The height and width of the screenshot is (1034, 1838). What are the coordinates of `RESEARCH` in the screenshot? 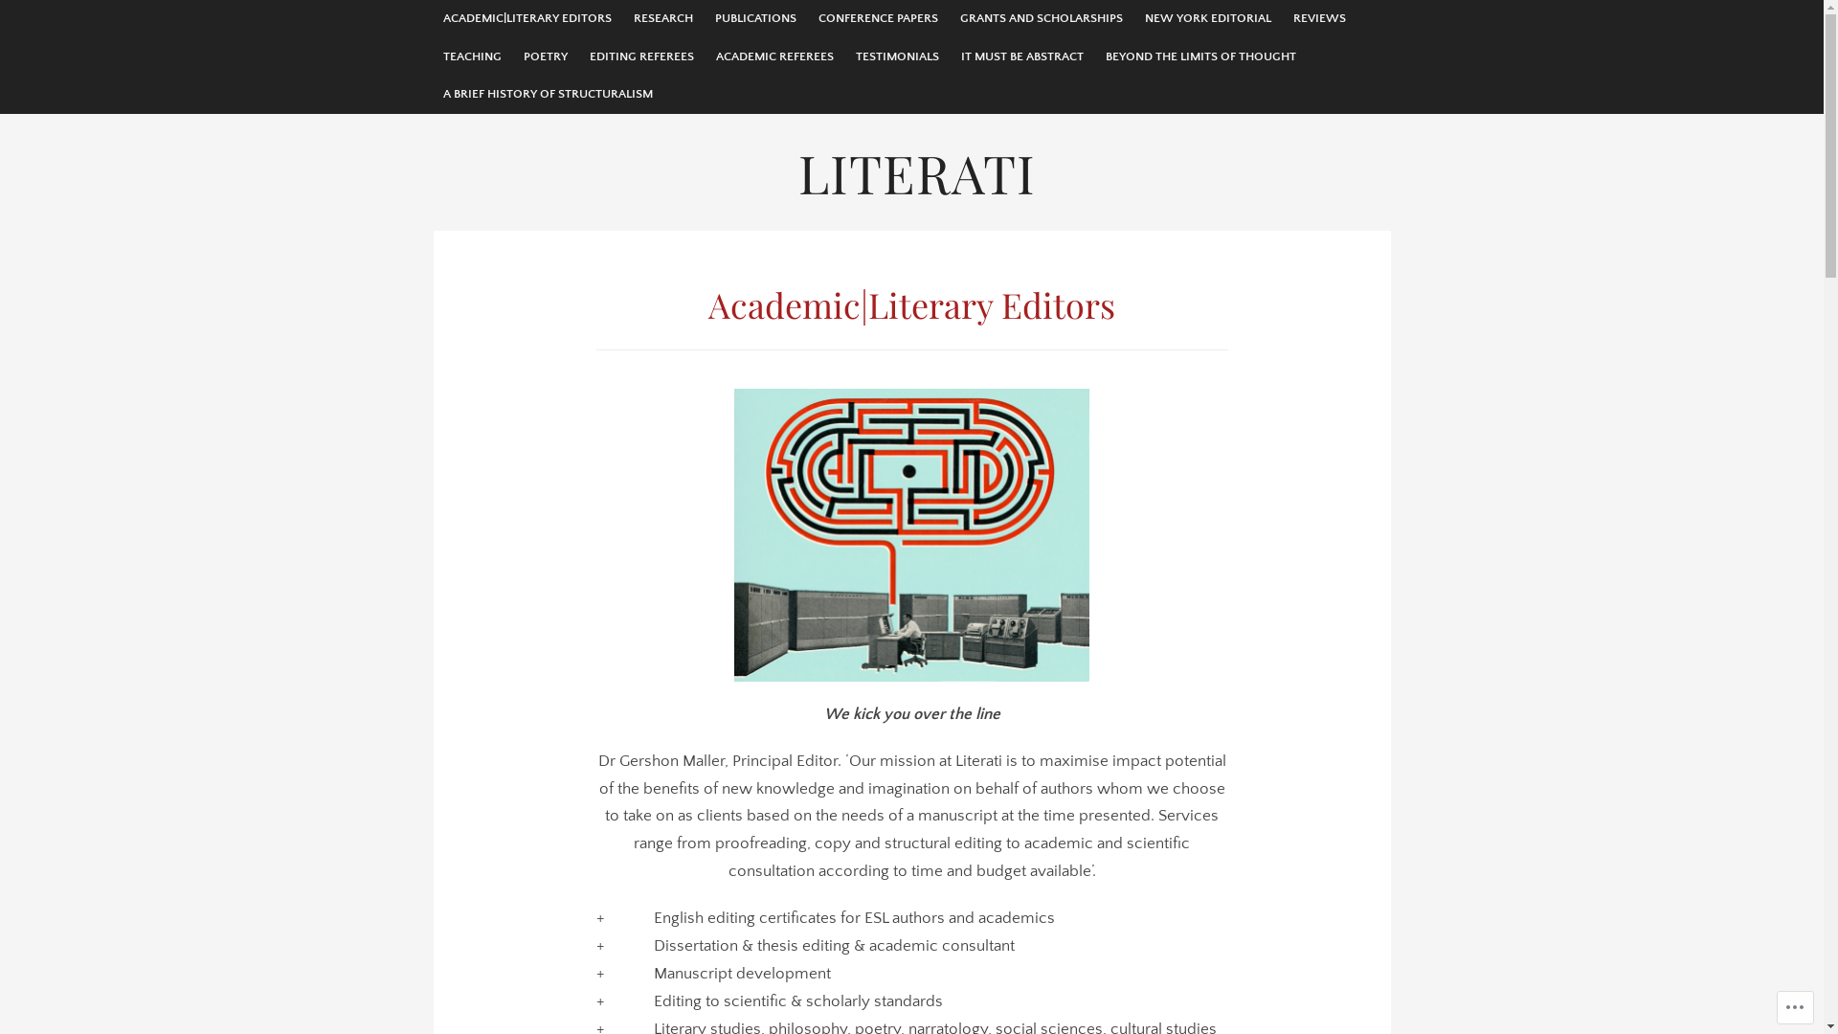 It's located at (663, 19).